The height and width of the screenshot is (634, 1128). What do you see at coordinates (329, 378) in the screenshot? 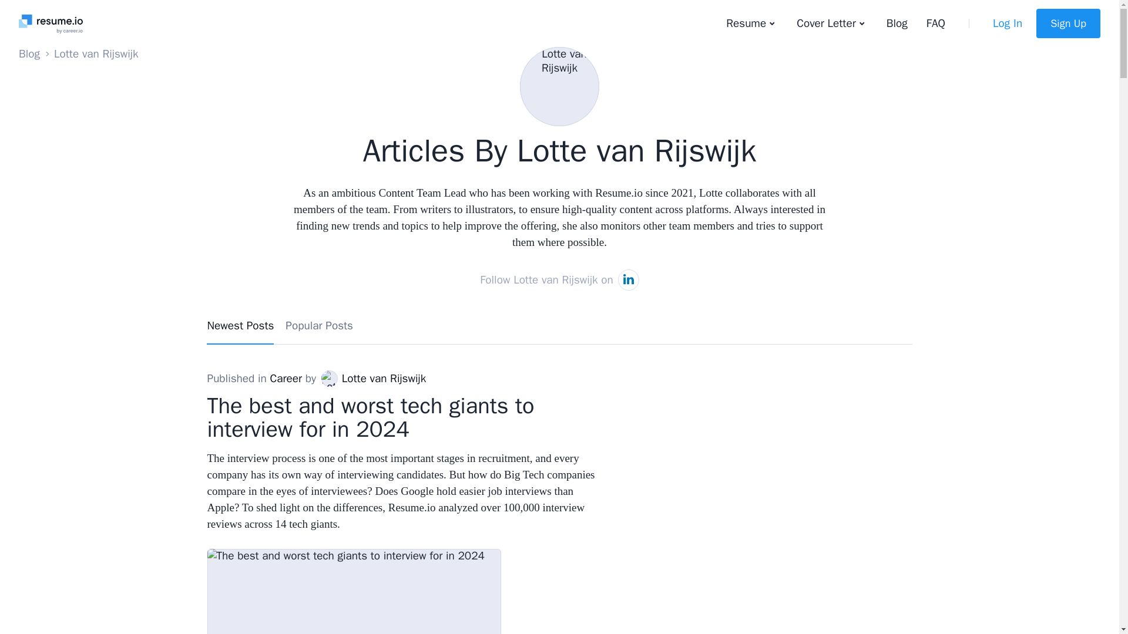
I see `Lotte van Rijswijk` at bounding box center [329, 378].